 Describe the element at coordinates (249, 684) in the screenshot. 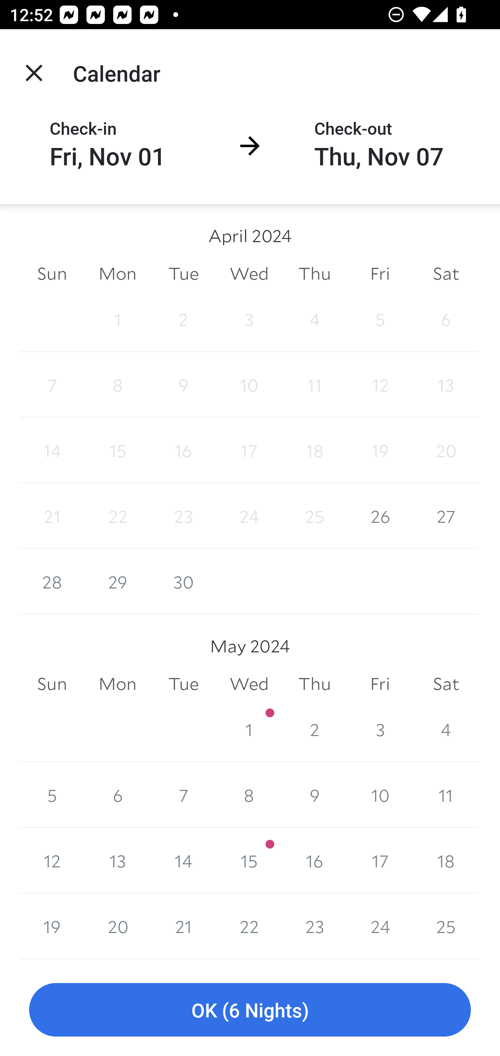

I see `Wed` at that location.